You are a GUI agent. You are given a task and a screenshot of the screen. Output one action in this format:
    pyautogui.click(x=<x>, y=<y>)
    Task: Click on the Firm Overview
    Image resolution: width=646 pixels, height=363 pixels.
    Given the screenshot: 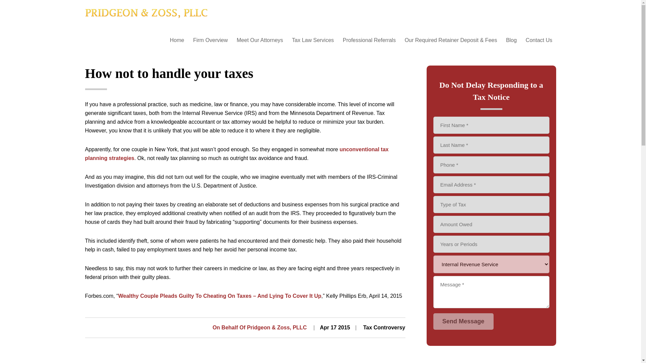 What is the action you would take?
    pyautogui.click(x=210, y=40)
    